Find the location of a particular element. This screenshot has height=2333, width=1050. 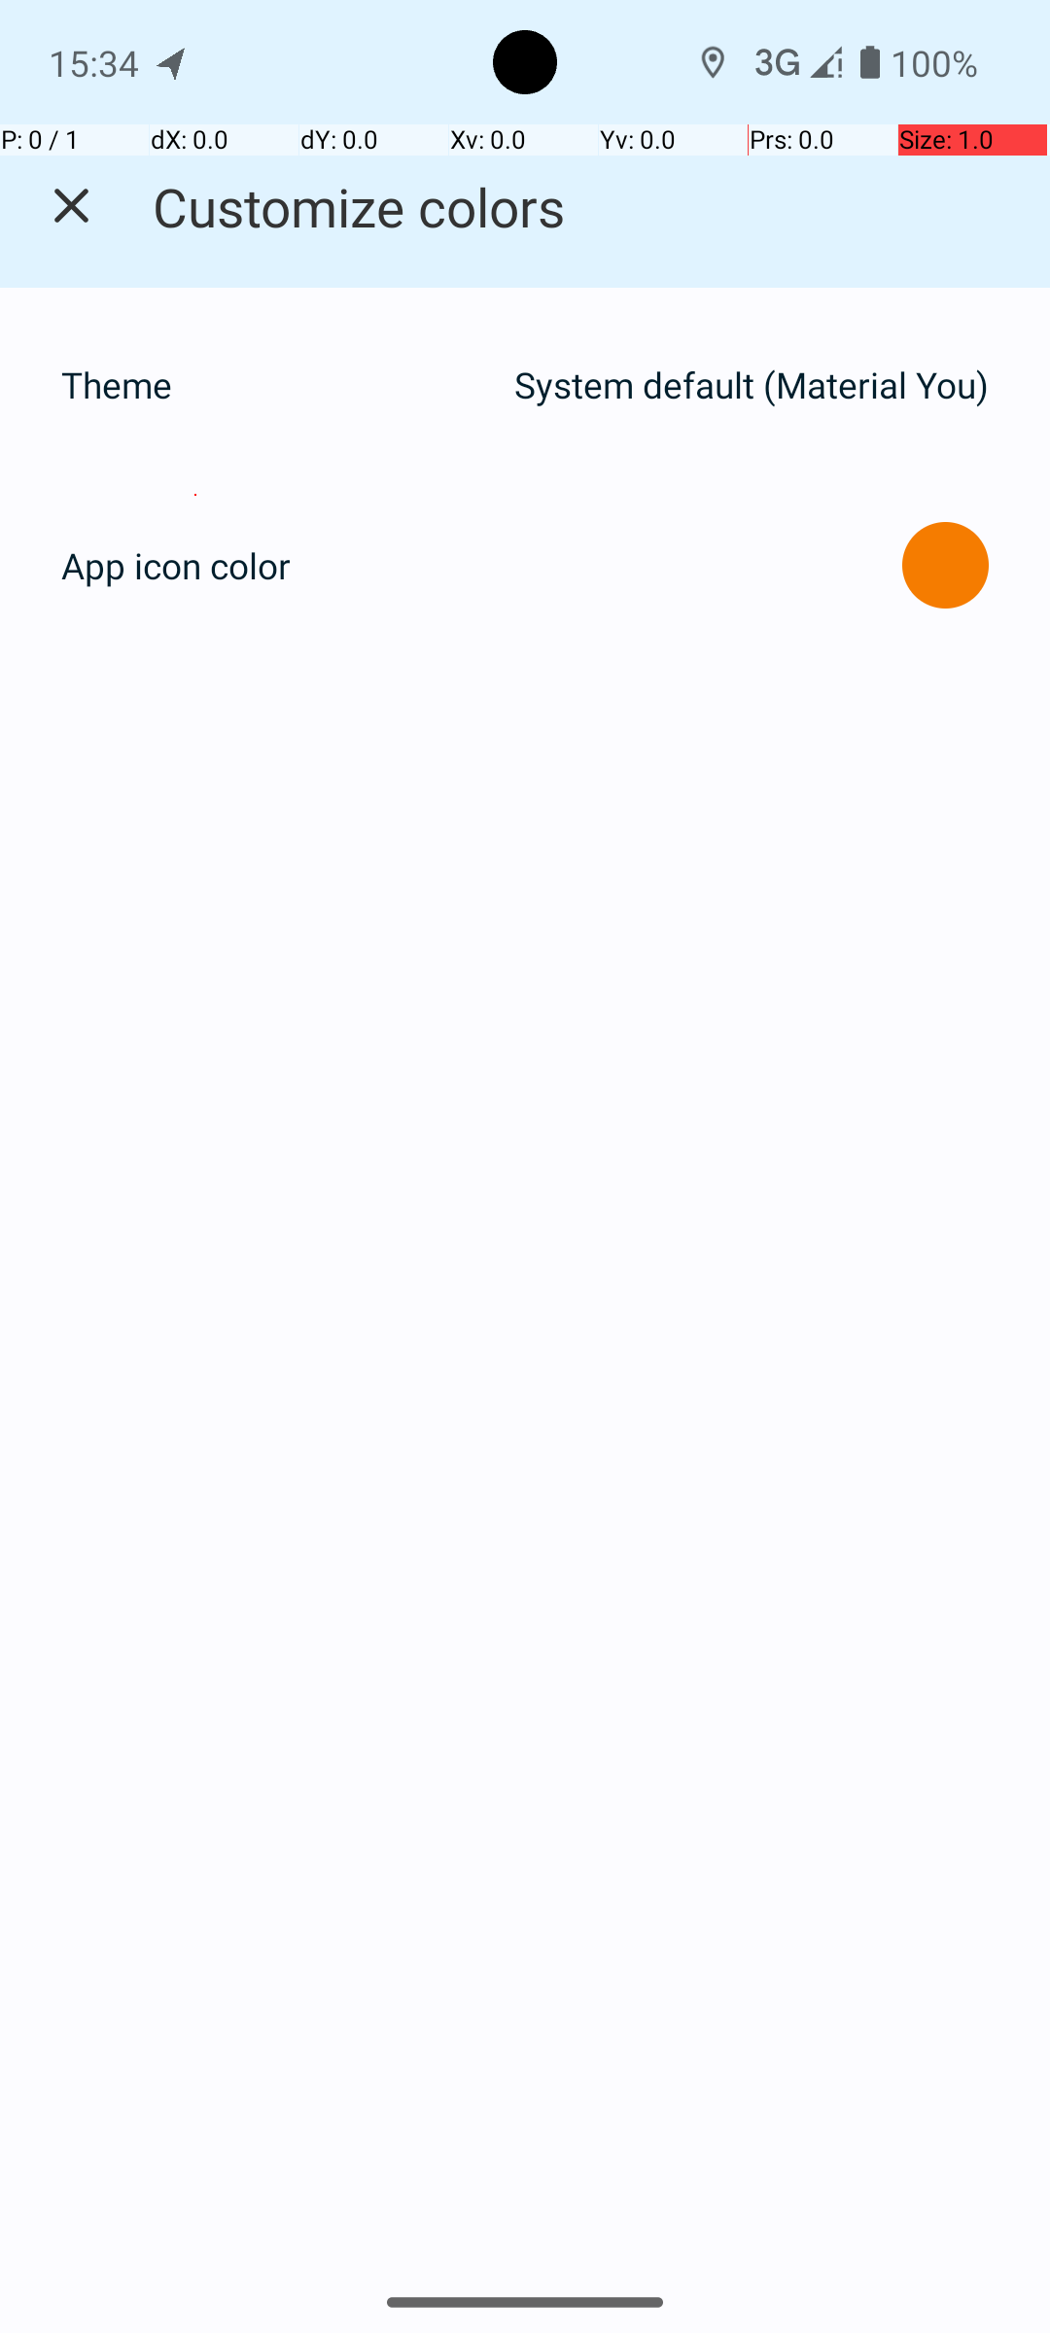

App icon color is located at coordinates (176, 566).